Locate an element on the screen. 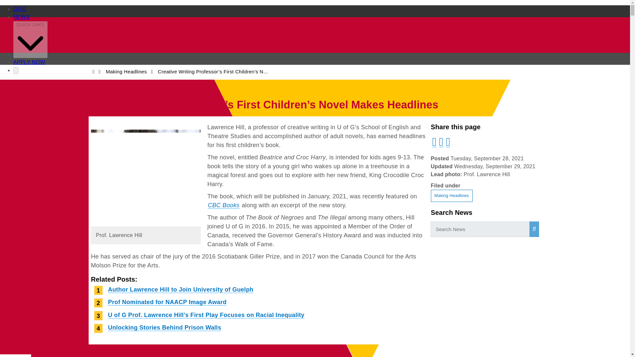 The width and height of the screenshot is (635, 357). Author Lawrence Hill to Join University of Guelph is located at coordinates (181, 290).